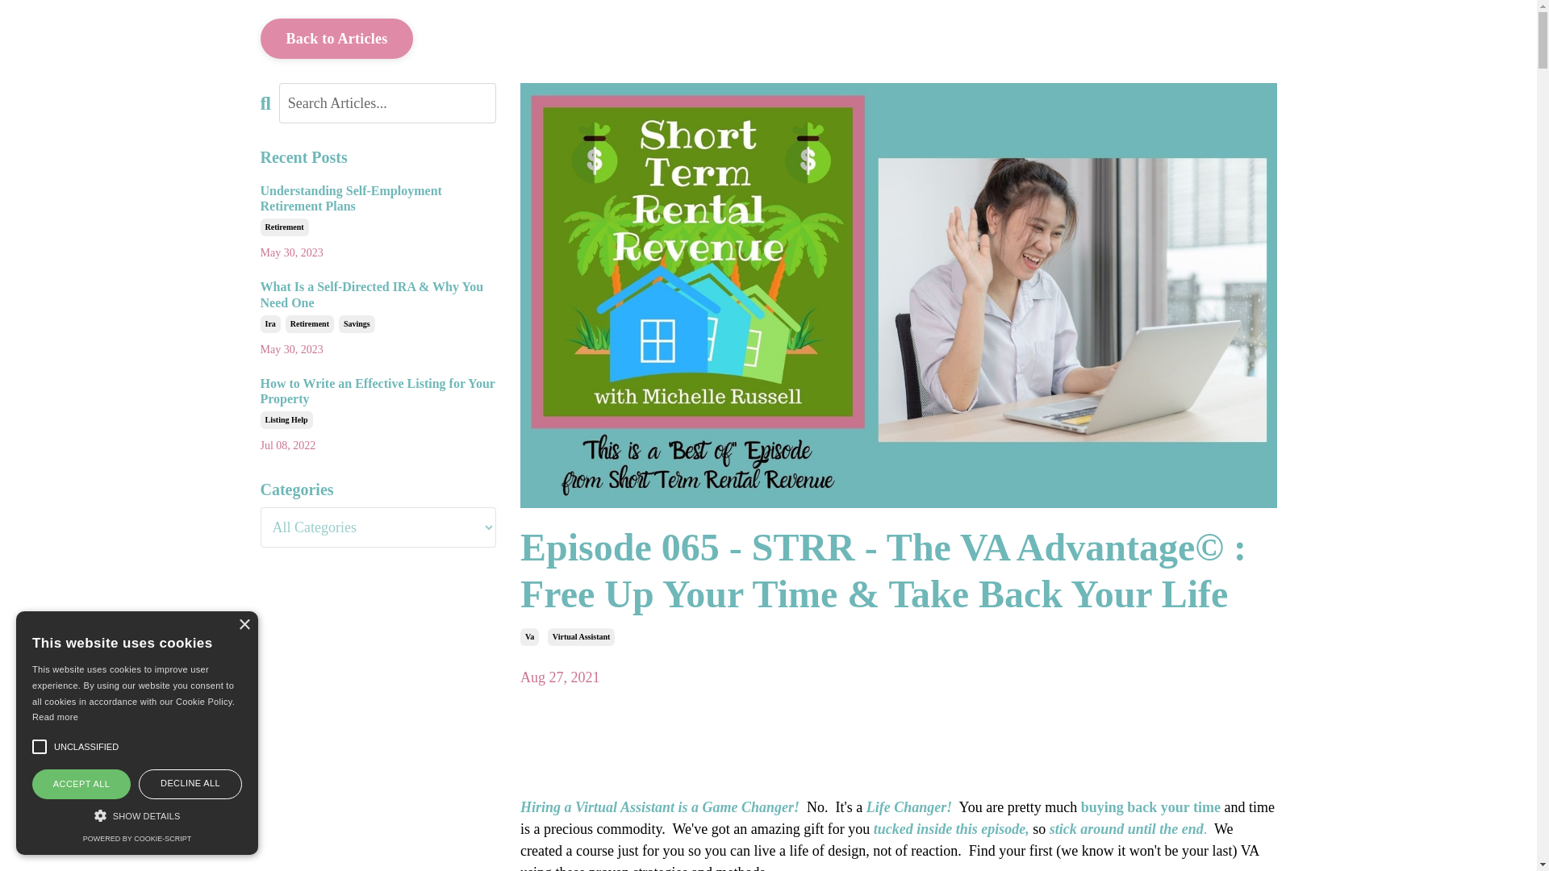 The width and height of the screenshot is (1549, 871). I want to click on Listing Help, so click(286, 419).